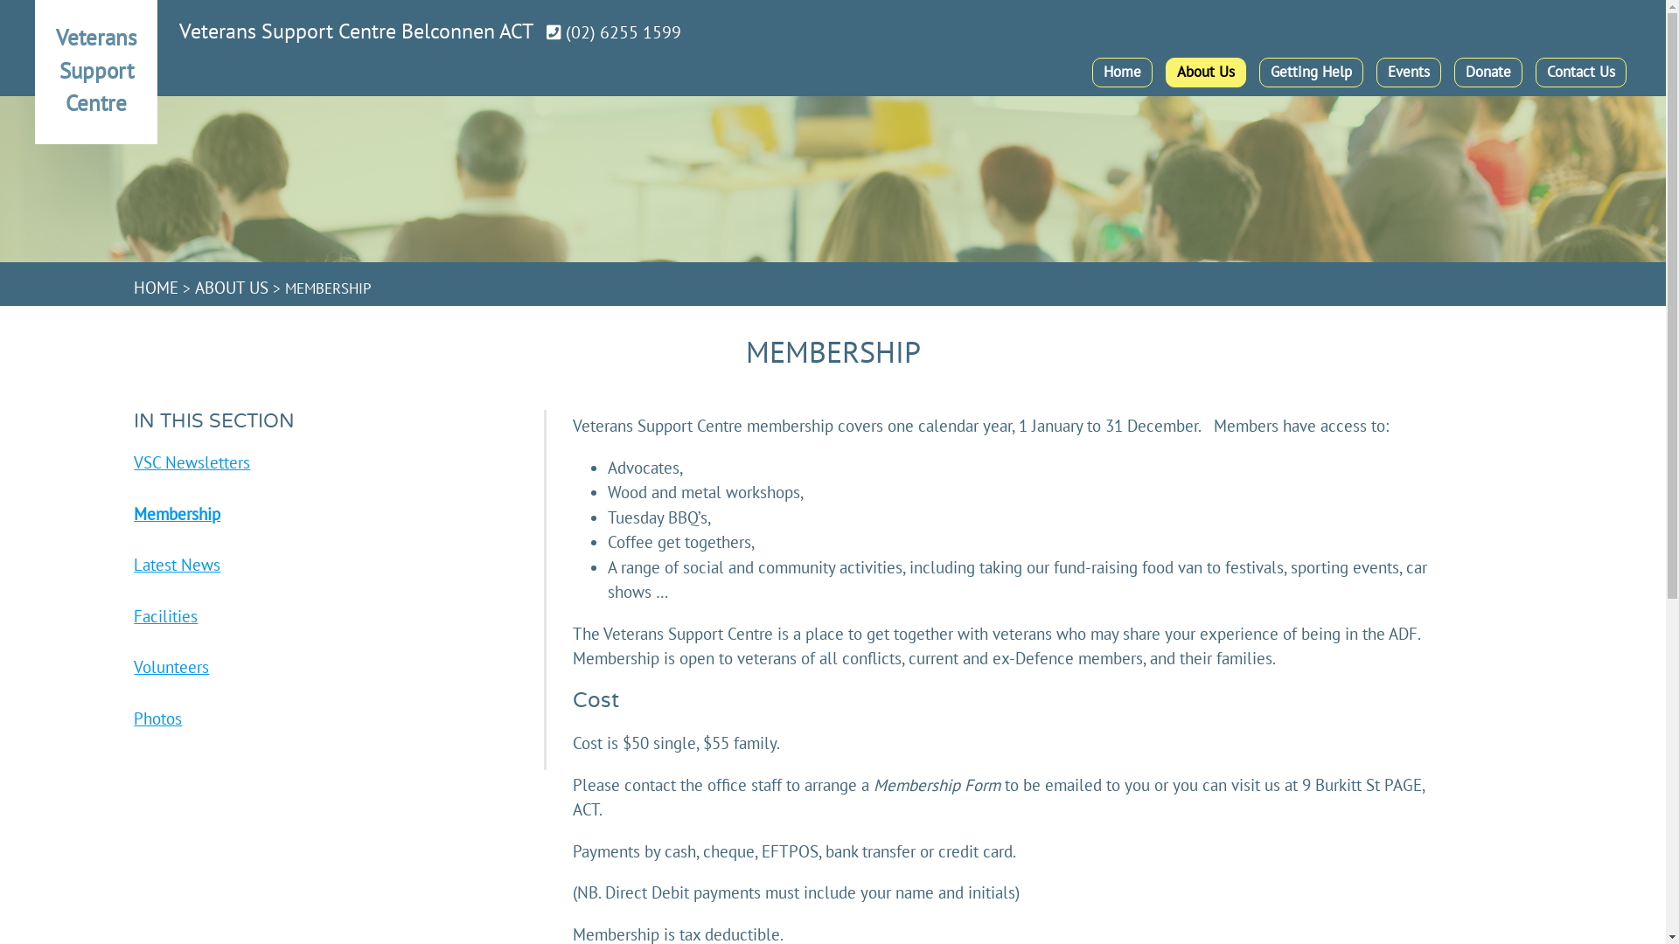 This screenshot has width=1679, height=944. I want to click on Contact Us, so click(1581, 73).